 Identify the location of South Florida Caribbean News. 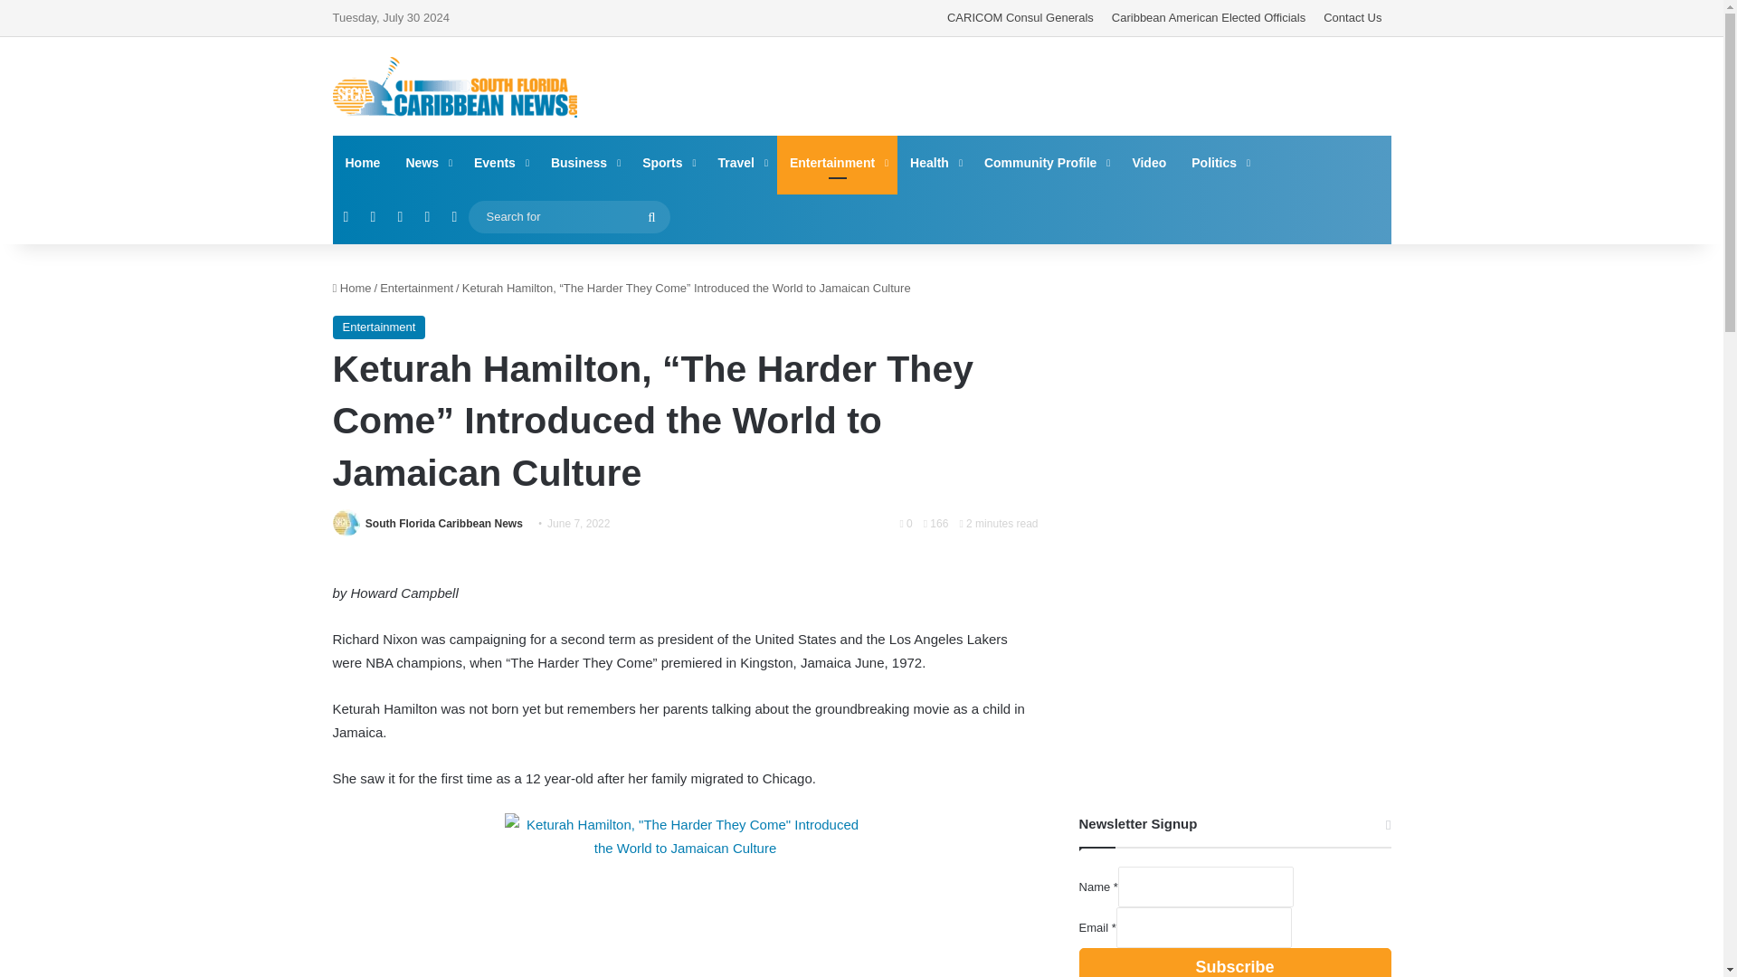
(454, 87).